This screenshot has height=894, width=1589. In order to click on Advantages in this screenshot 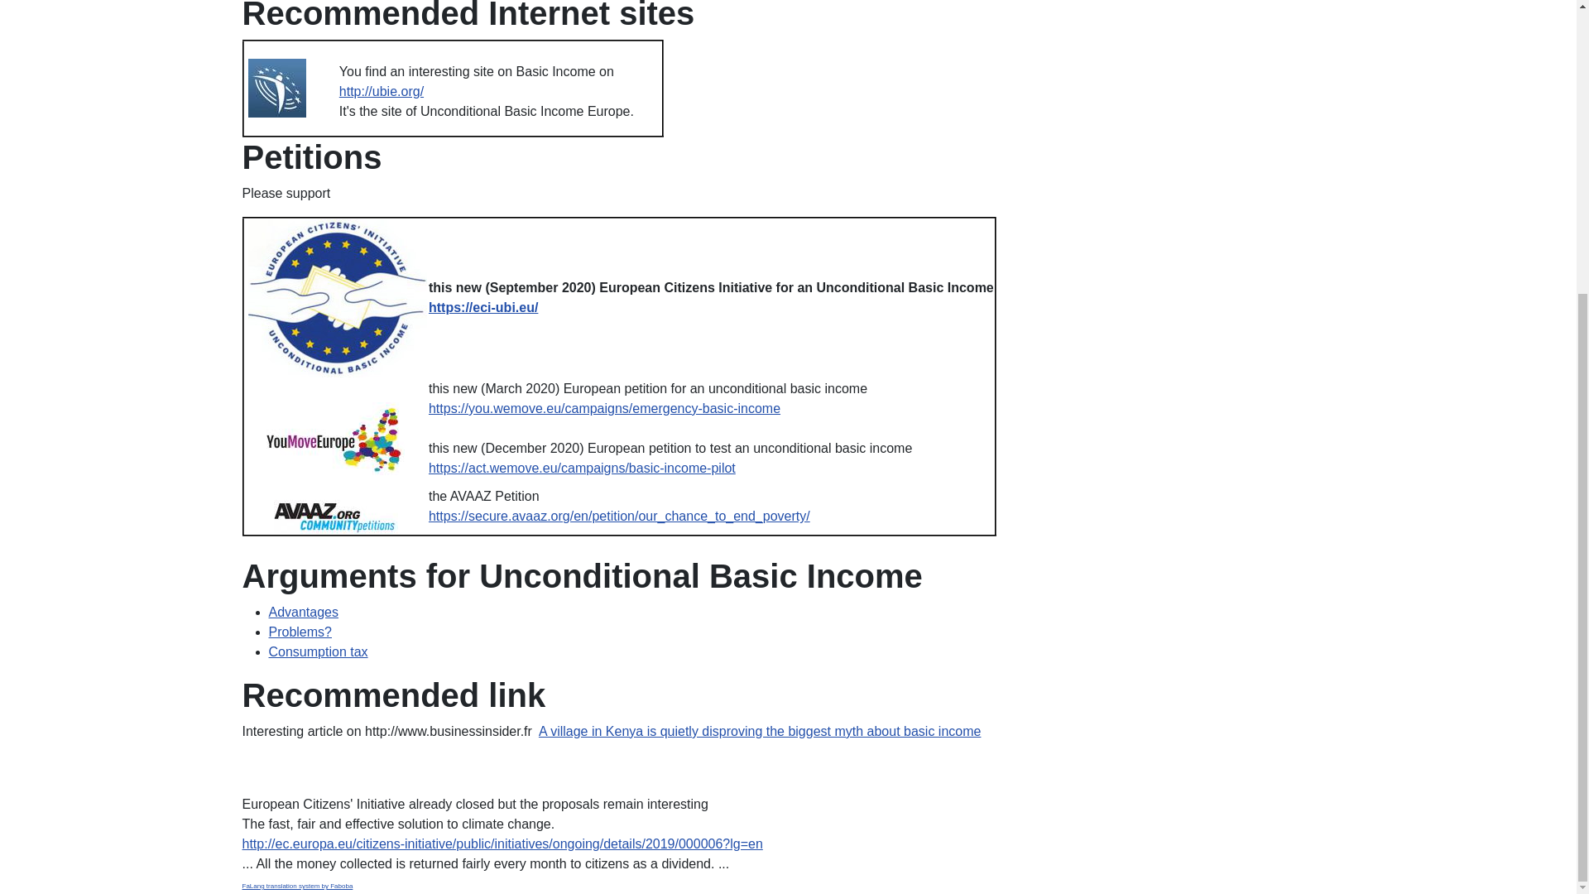, I will do `click(303, 613)`.